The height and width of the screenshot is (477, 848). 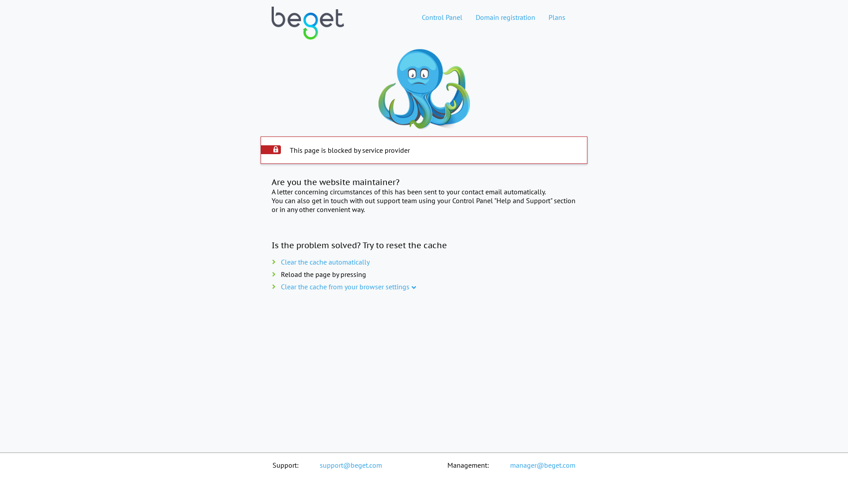 I want to click on Clear the cache from your browser settings, so click(x=345, y=287).